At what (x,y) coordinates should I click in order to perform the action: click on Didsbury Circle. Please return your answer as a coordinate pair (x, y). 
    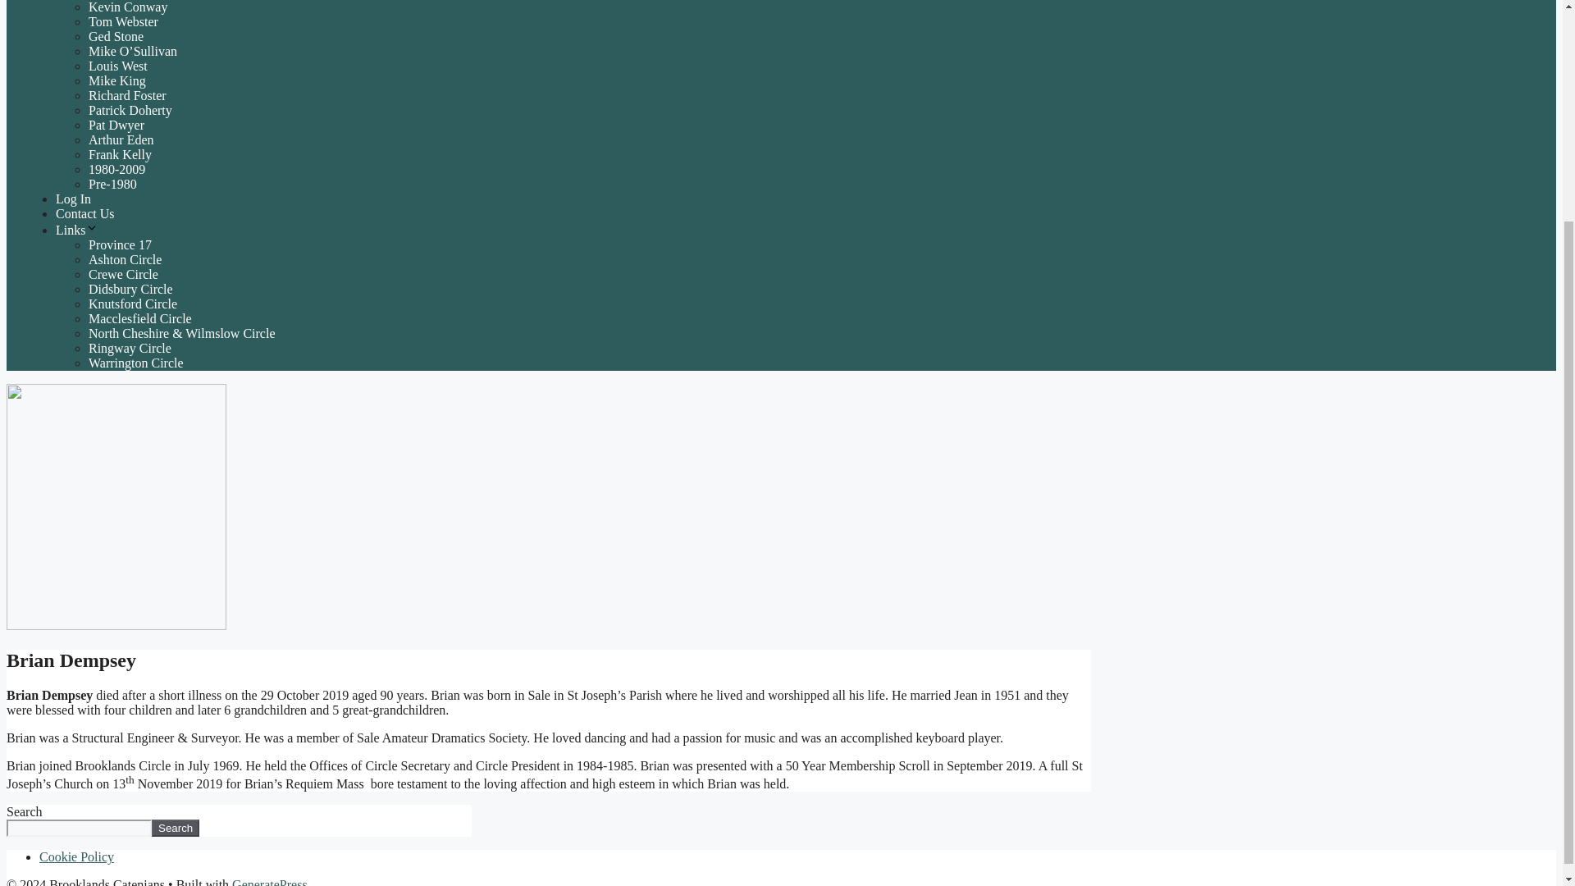
    Looking at the image, I should click on (130, 289).